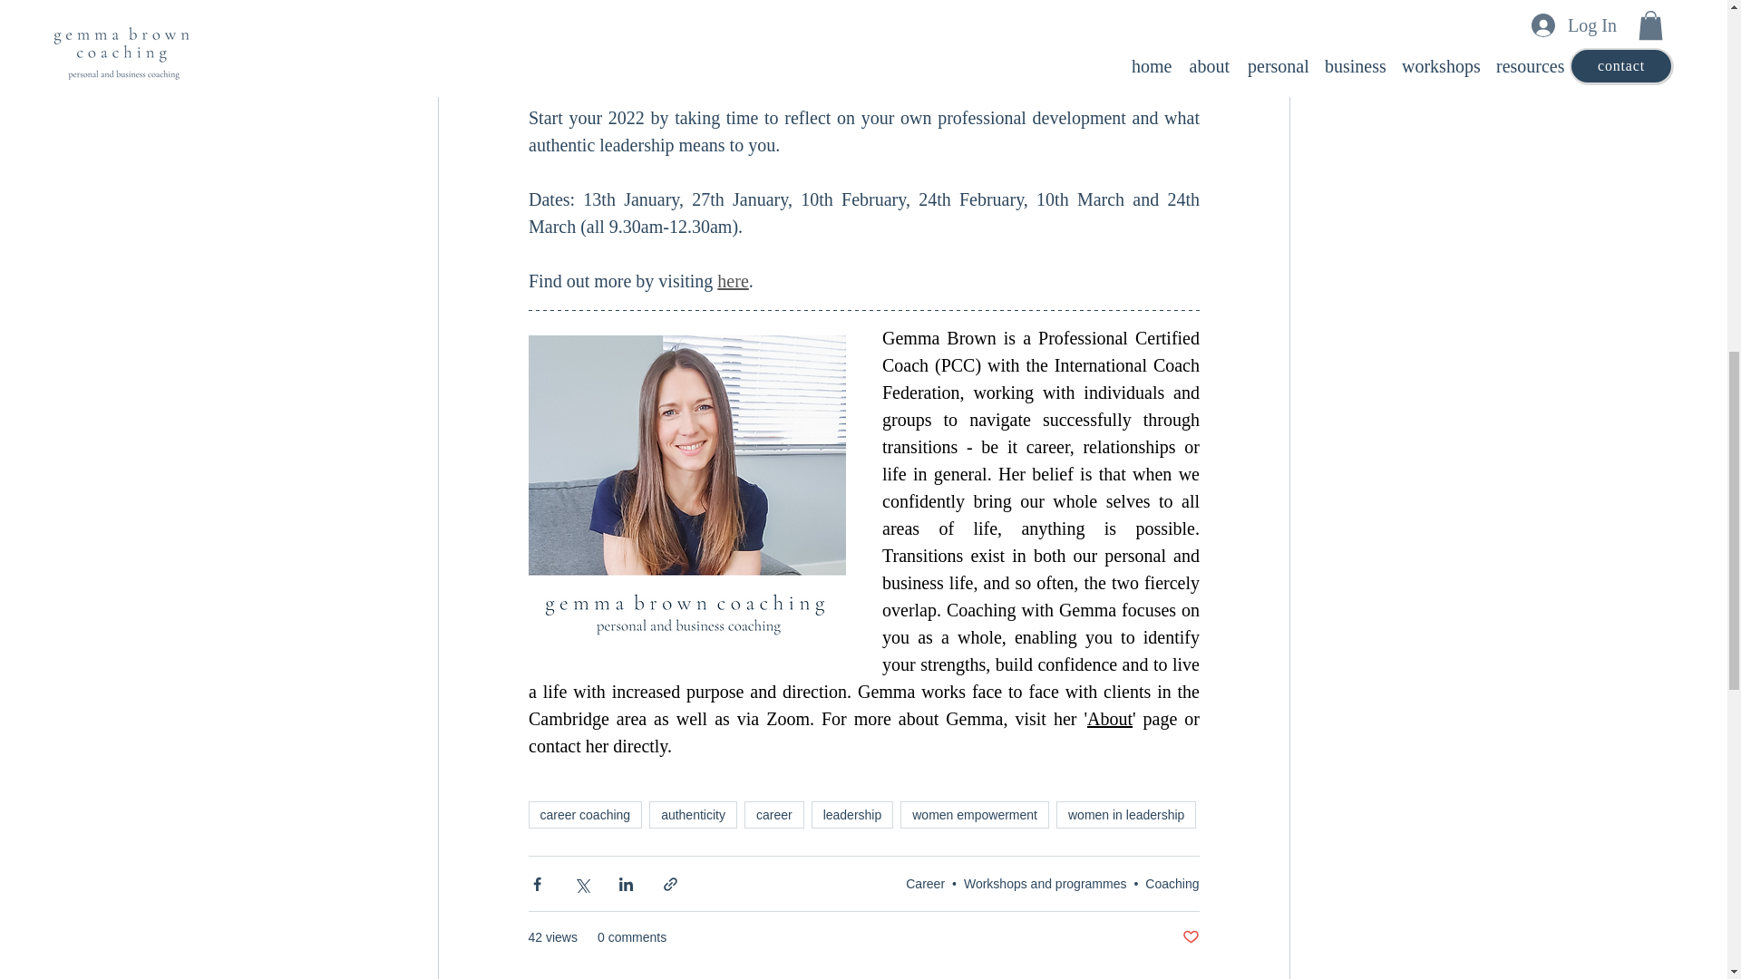 The image size is (1741, 979). Describe the element at coordinates (693, 814) in the screenshot. I see `authenticity` at that location.